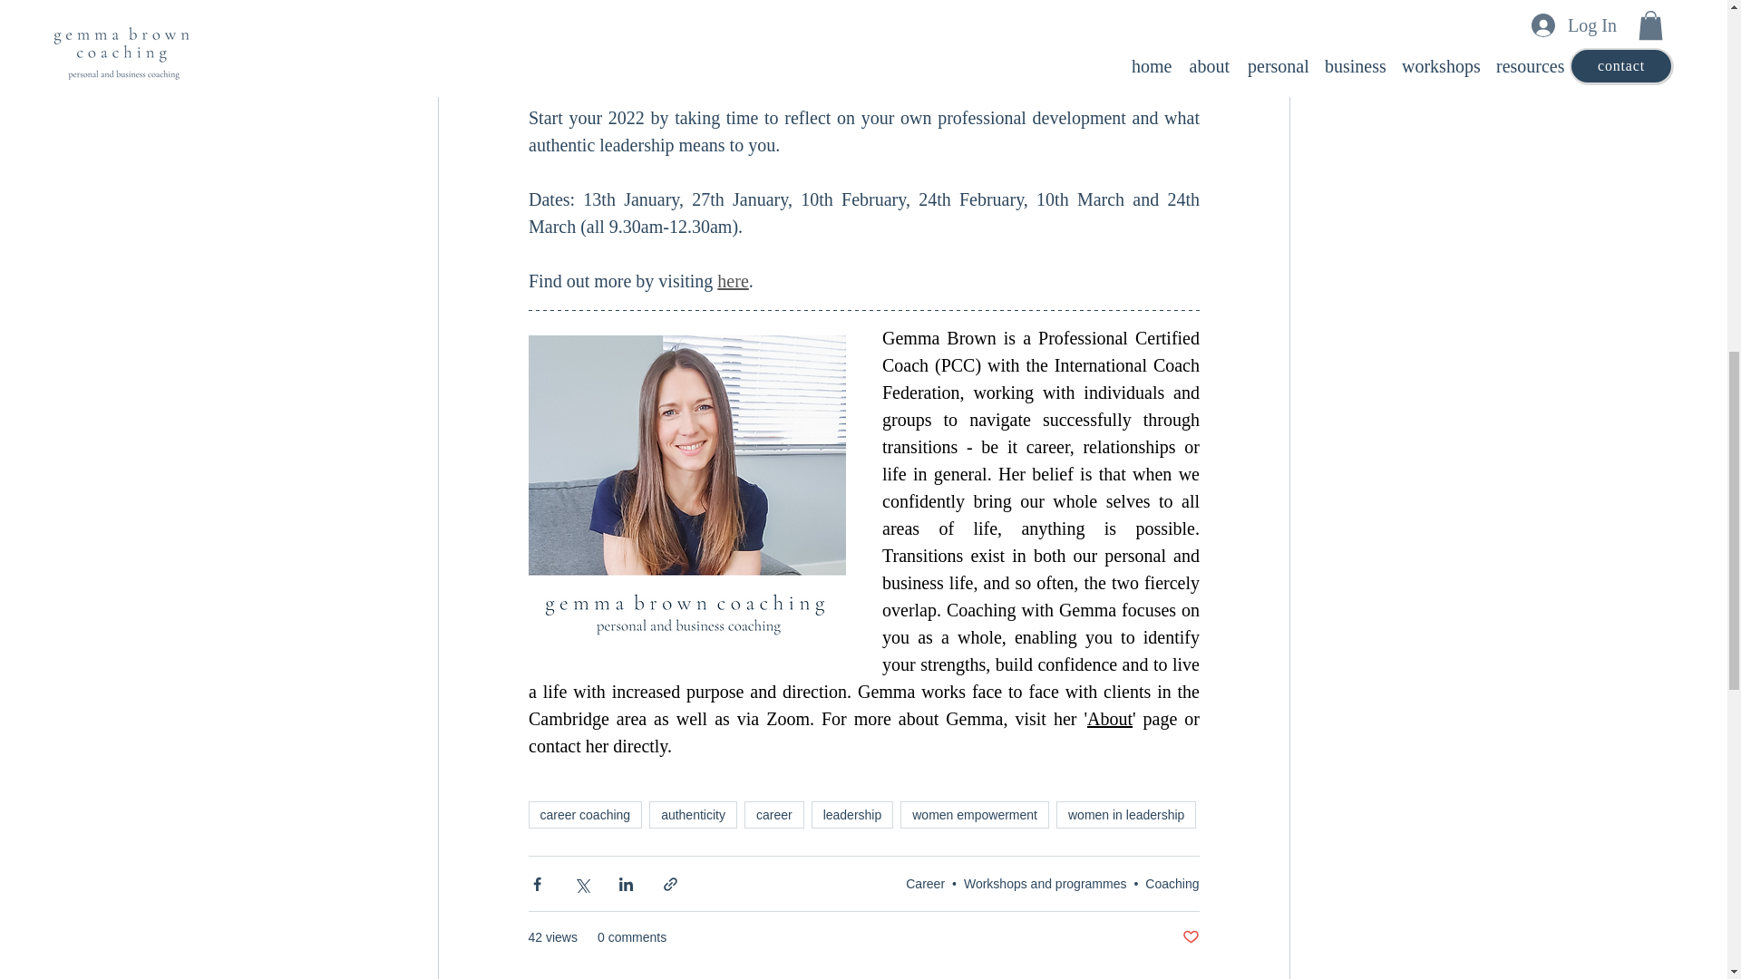 The image size is (1741, 979). Describe the element at coordinates (693, 814) in the screenshot. I see `authenticity` at that location.